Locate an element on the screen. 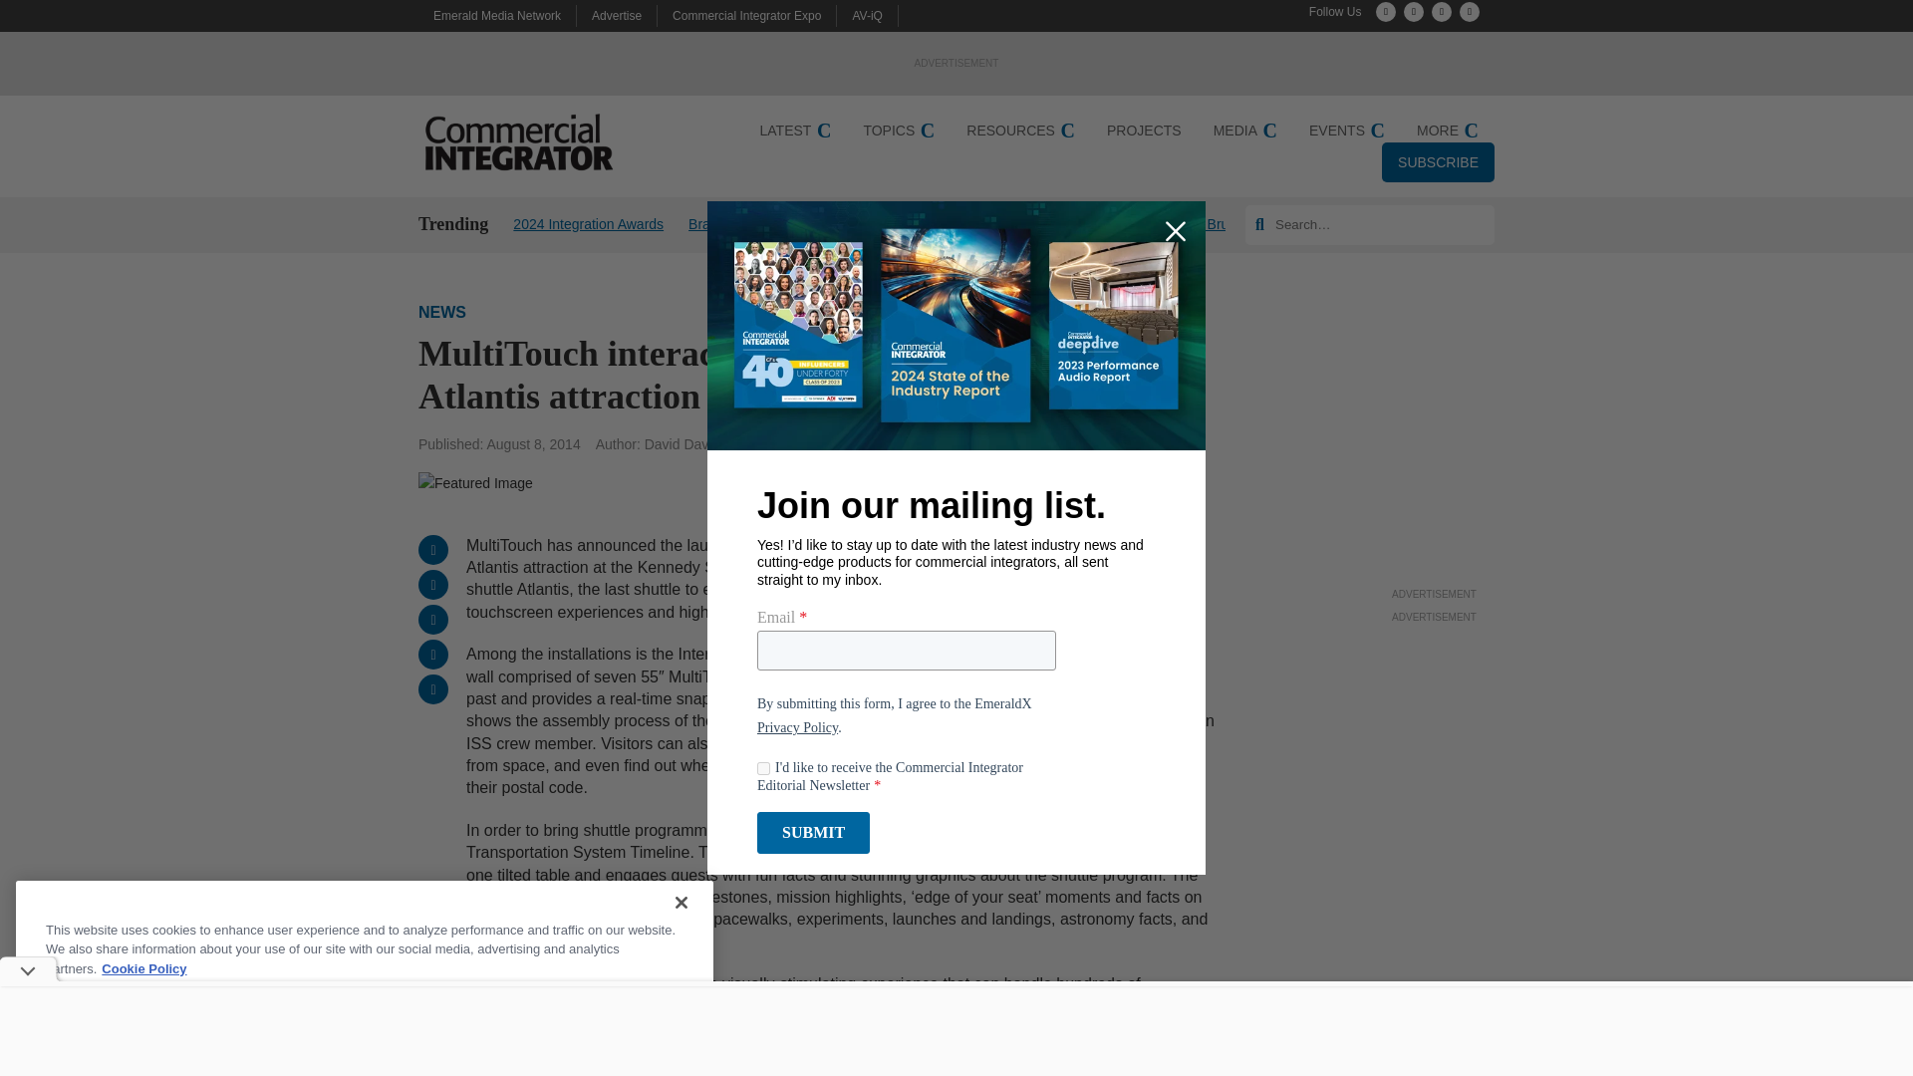 This screenshot has height=1076, width=1913. Follow on Youtube is located at coordinates (1469, 12).